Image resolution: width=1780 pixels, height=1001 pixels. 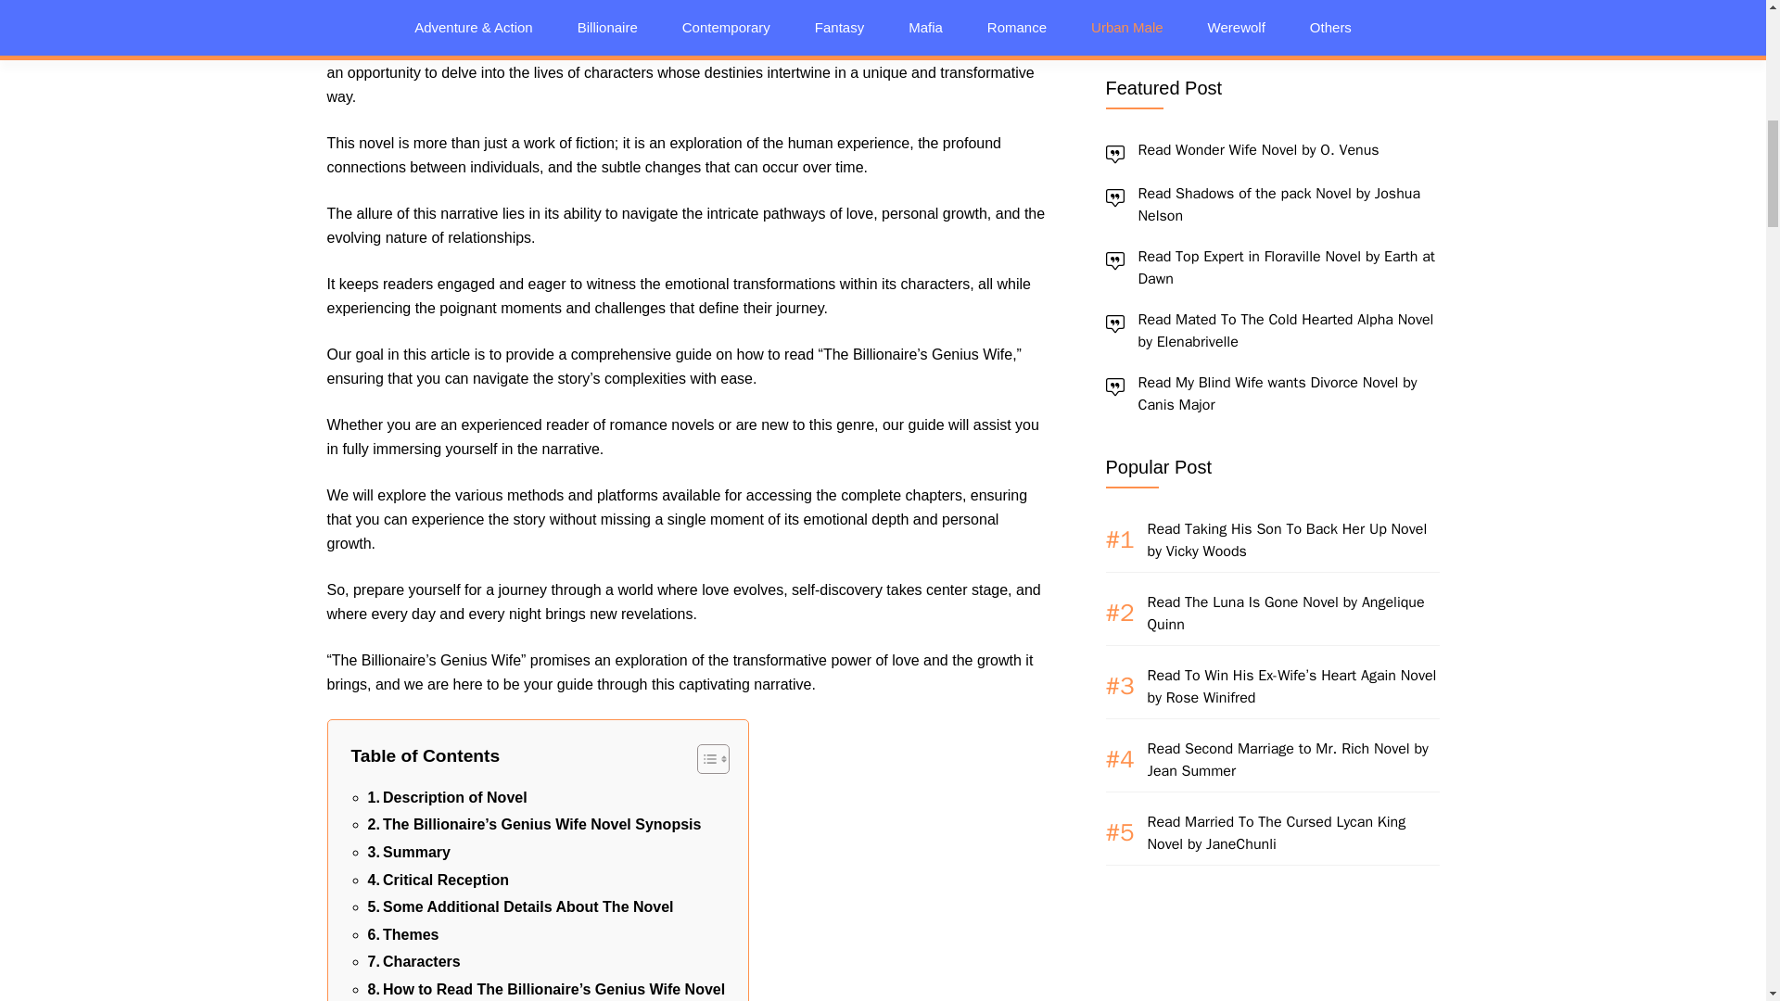 What do you see at coordinates (408, 853) in the screenshot?
I see `Summary` at bounding box center [408, 853].